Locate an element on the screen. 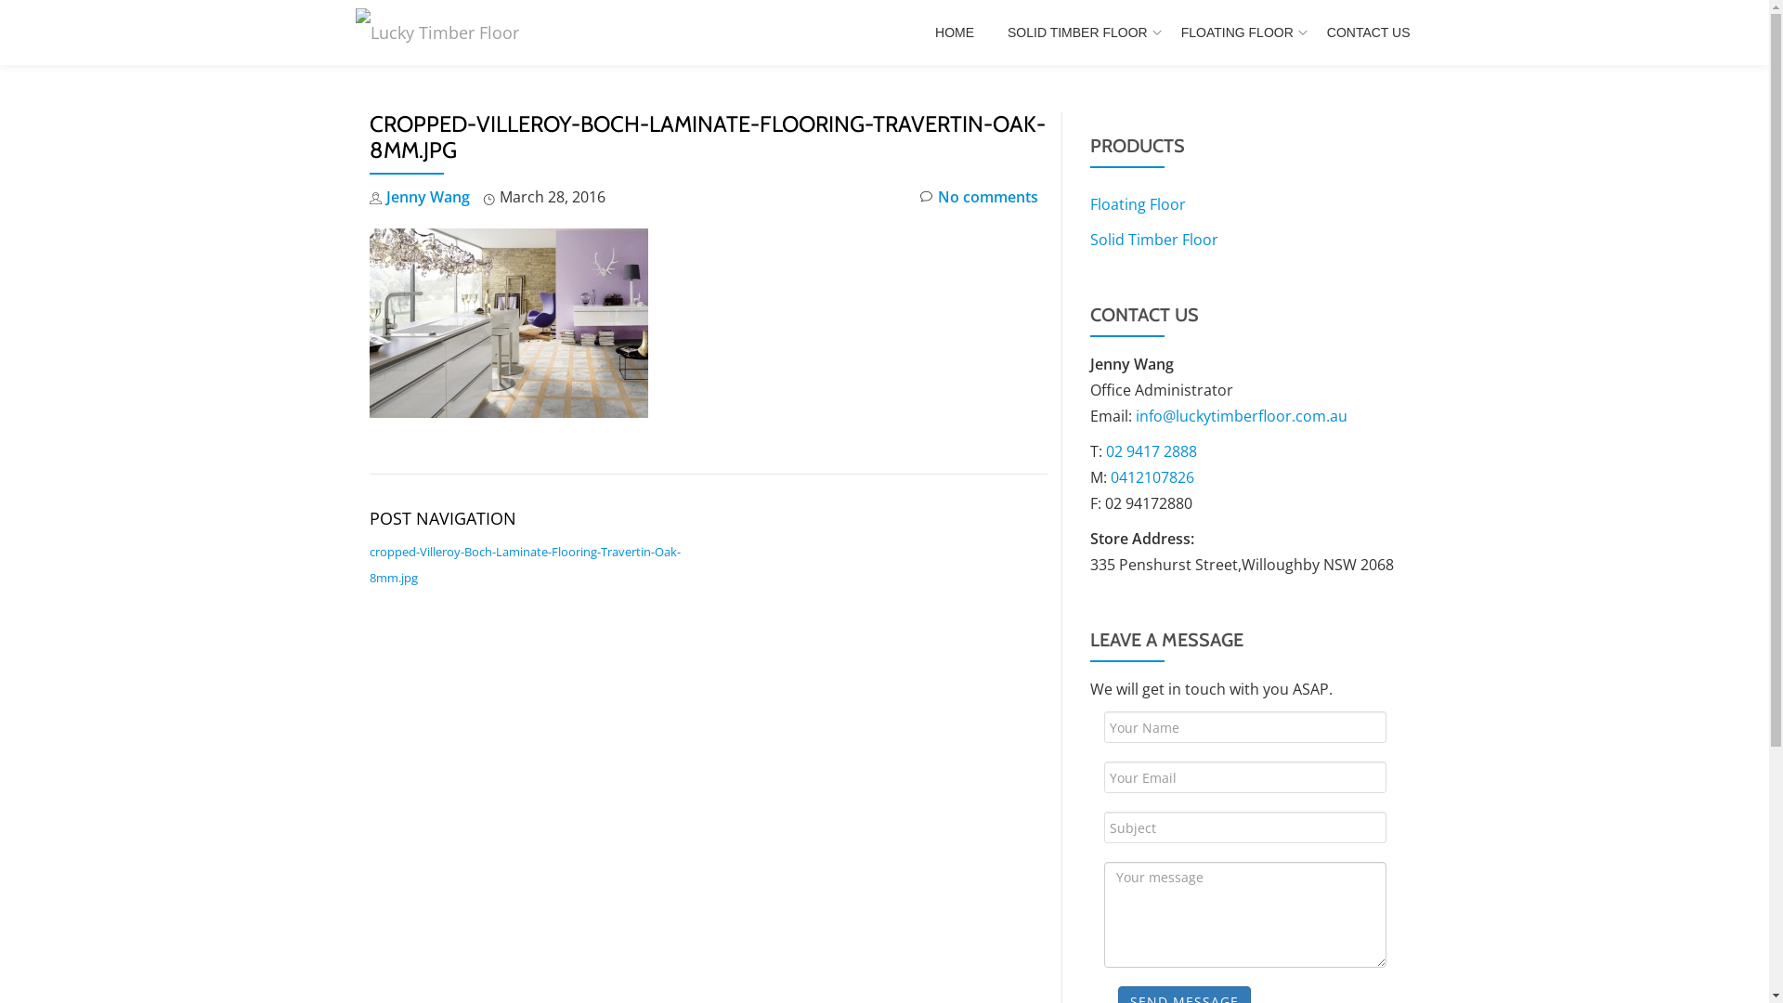 This screenshot has height=1003, width=1783. 02 9417 2888 is located at coordinates (1151, 451).